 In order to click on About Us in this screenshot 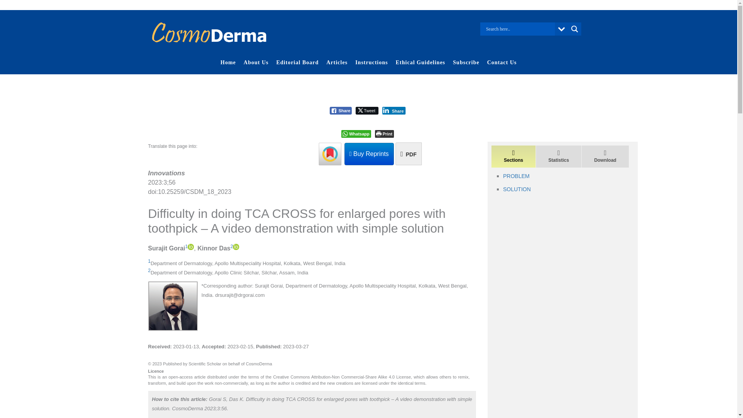, I will do `click(256, 63)`.